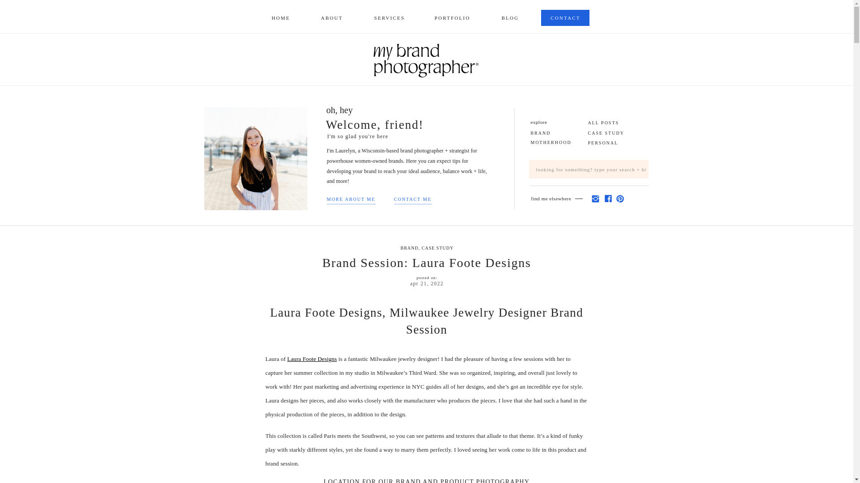 This screenshot has height=483, width=860. Describe the element at coordinates (353, 198) in the screenshot. I see `MORE ABOUT ME` at that location.